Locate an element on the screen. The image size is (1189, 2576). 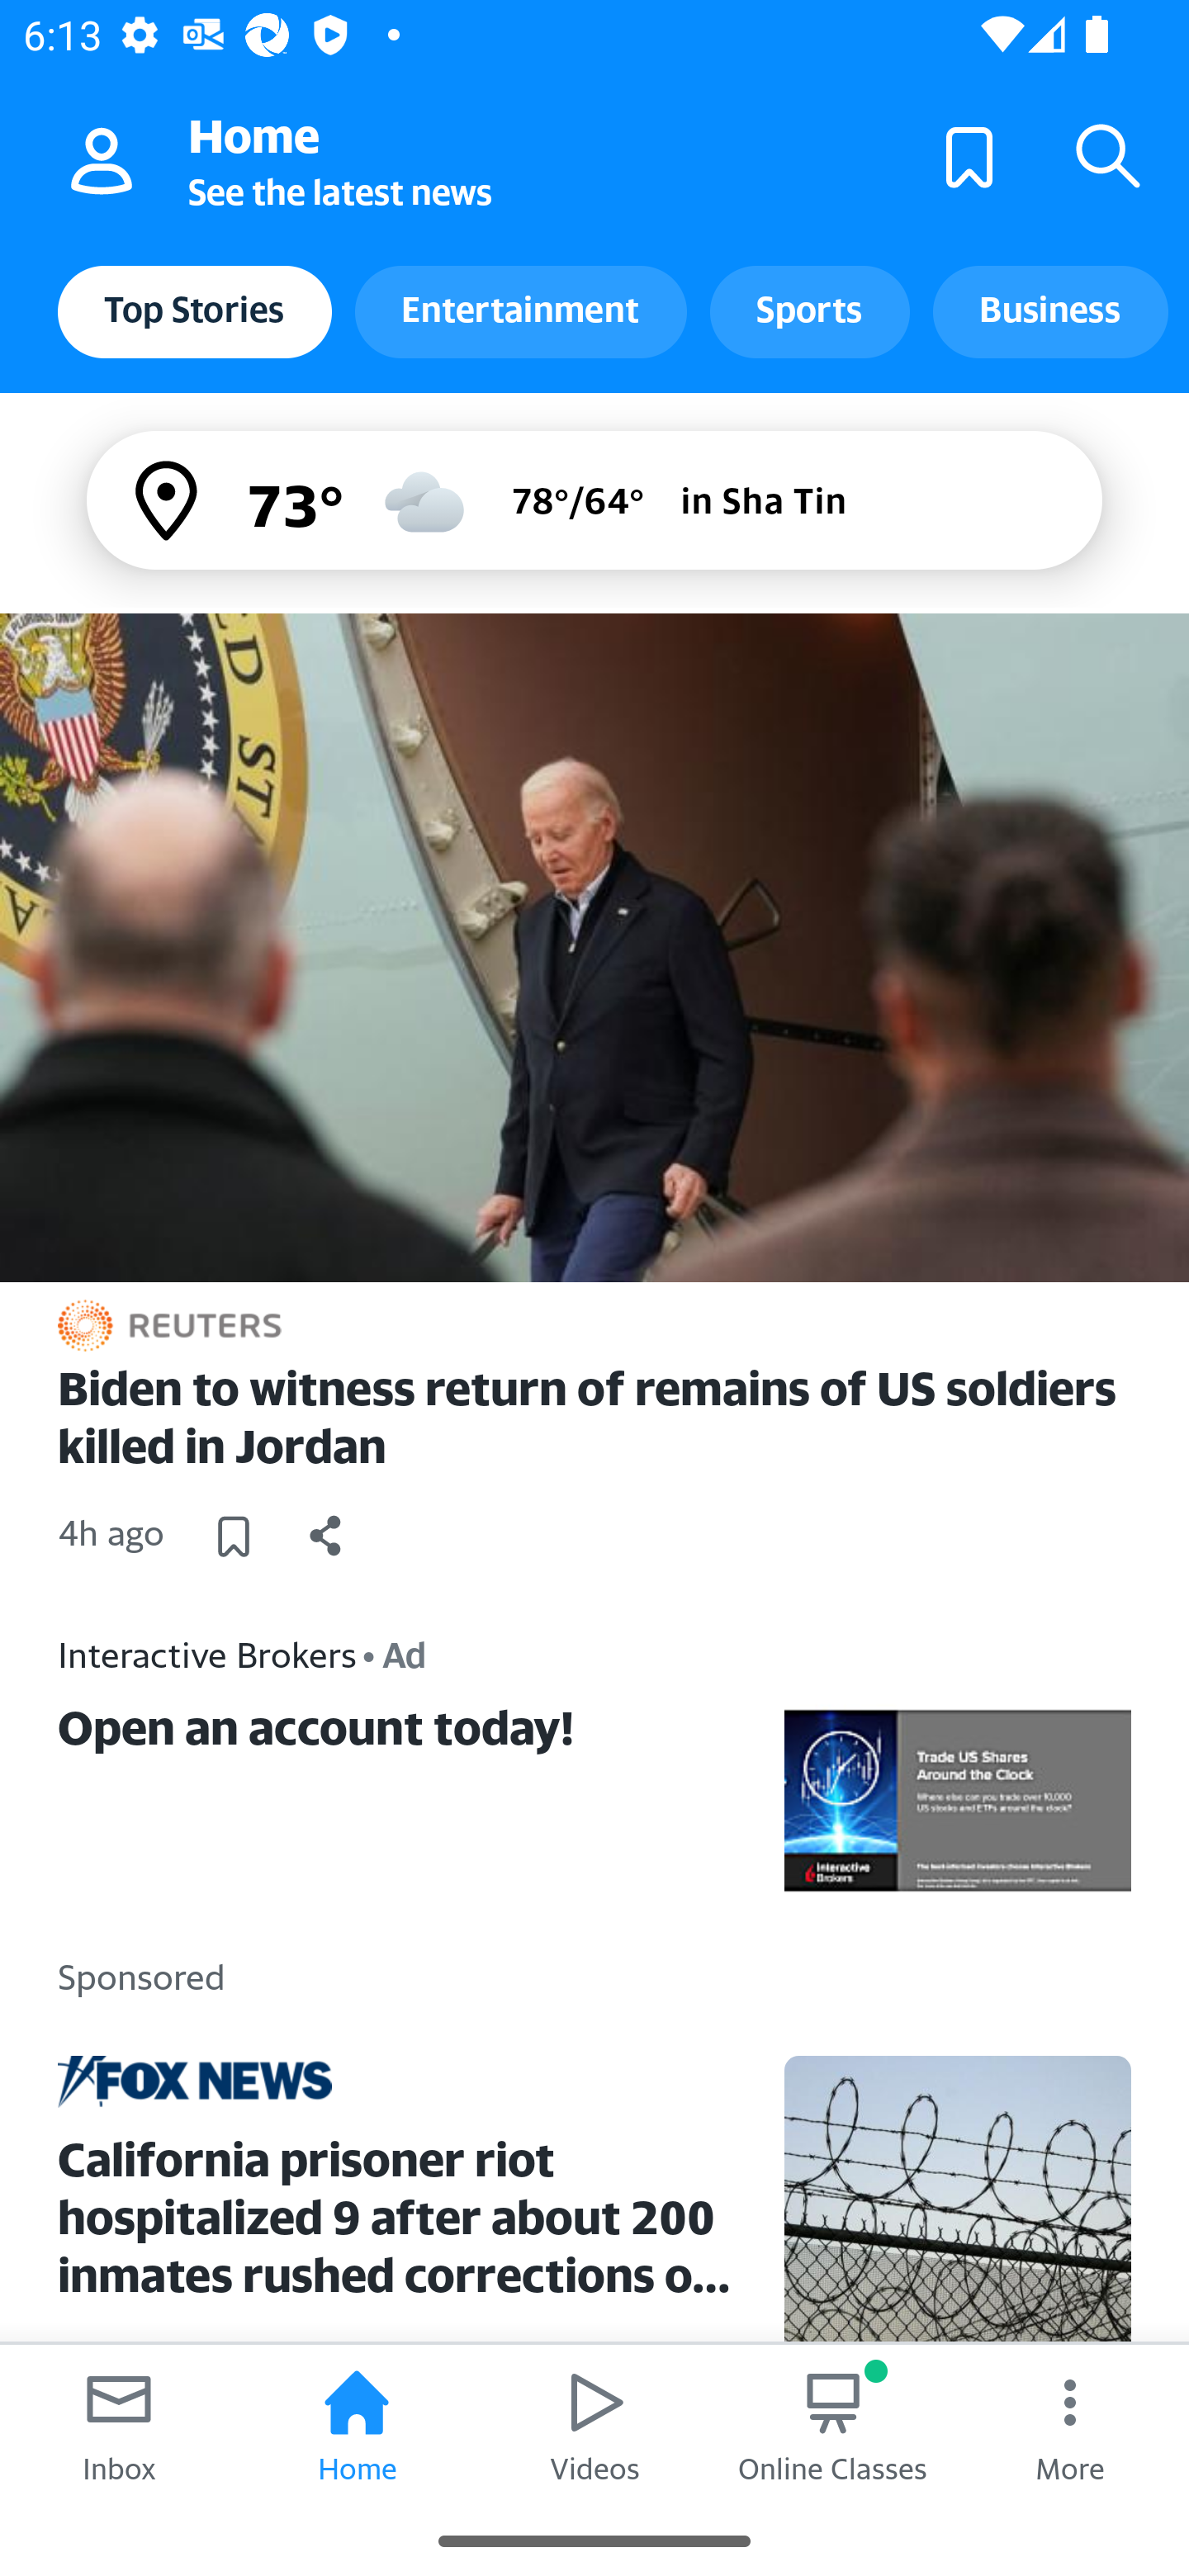
Home is located at coordinates (357, 2425).